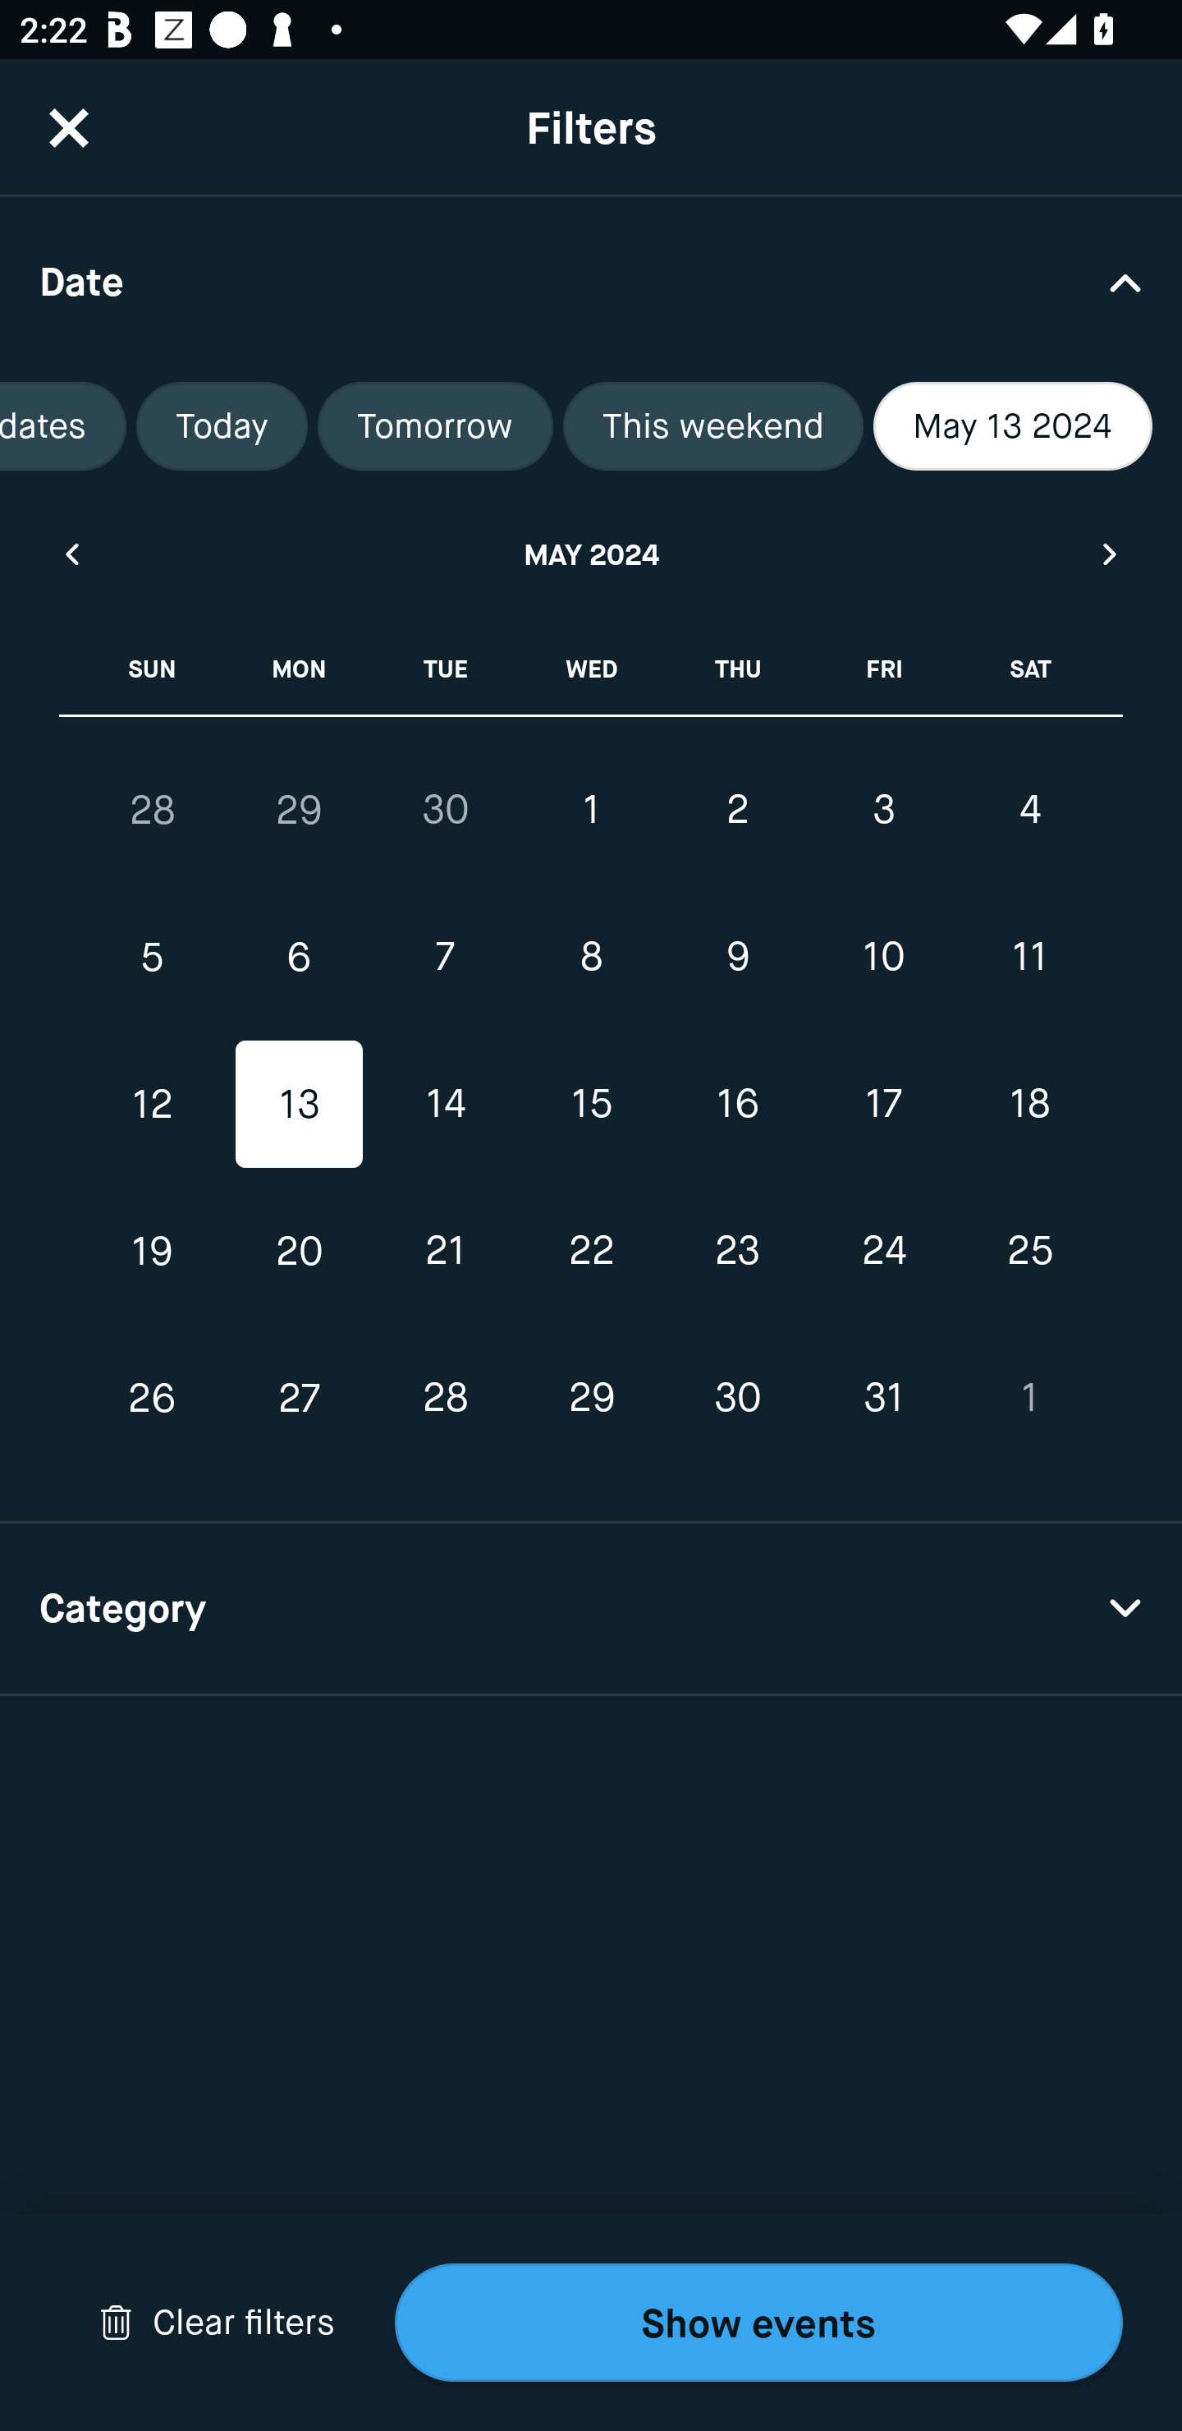 This screenshot has height=2431, width=1182. Describe the element at coordinates (883, 1398) in the screenshot. I see `31` at that location.